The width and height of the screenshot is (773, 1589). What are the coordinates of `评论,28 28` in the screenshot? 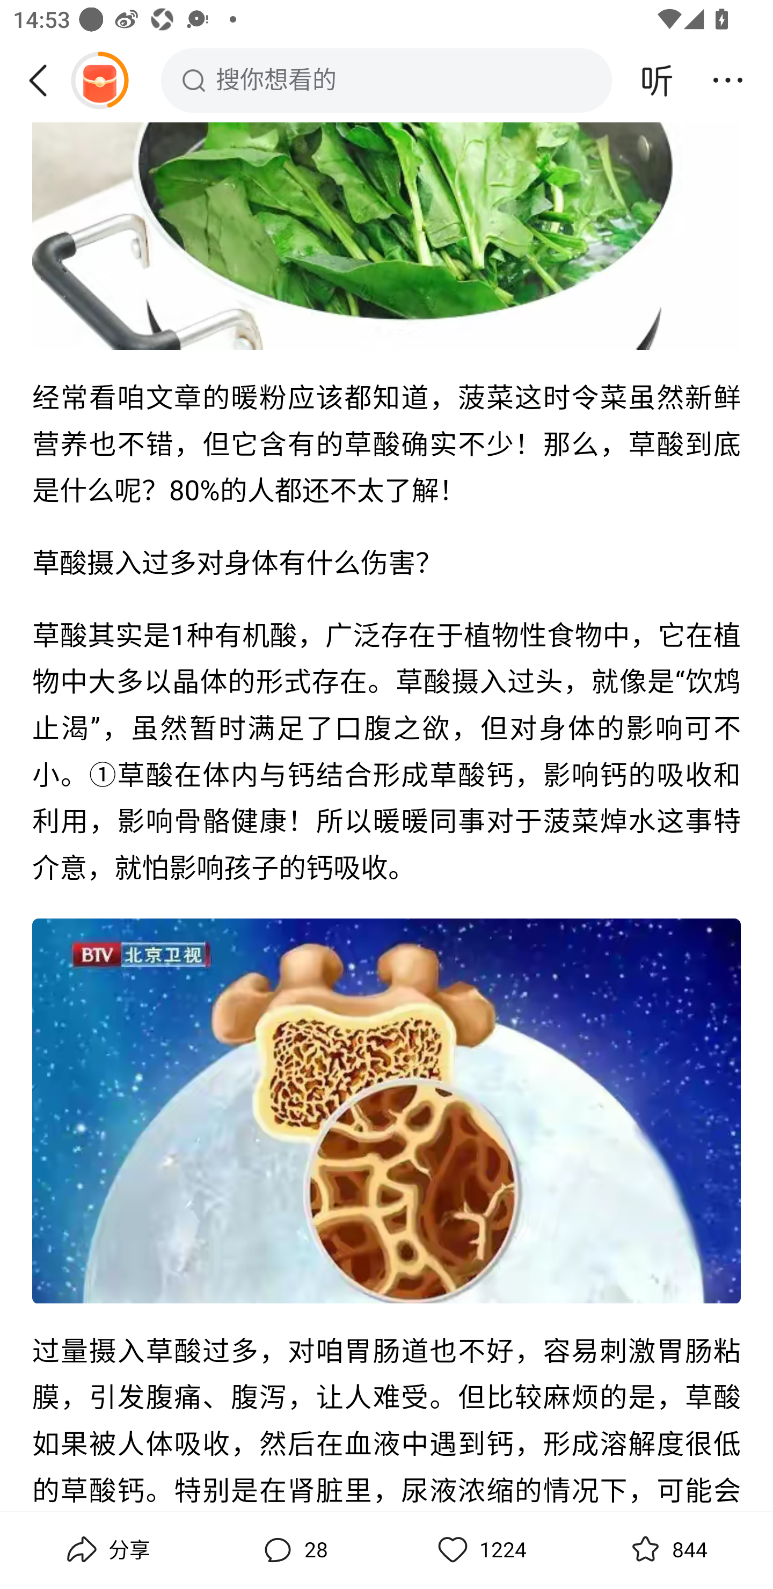 It's located at (293, 1550).